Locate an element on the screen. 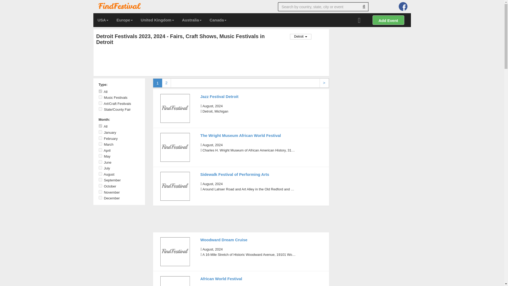 This screenshot has height=286, width=508. 8 is located at coordinates (100, 174).